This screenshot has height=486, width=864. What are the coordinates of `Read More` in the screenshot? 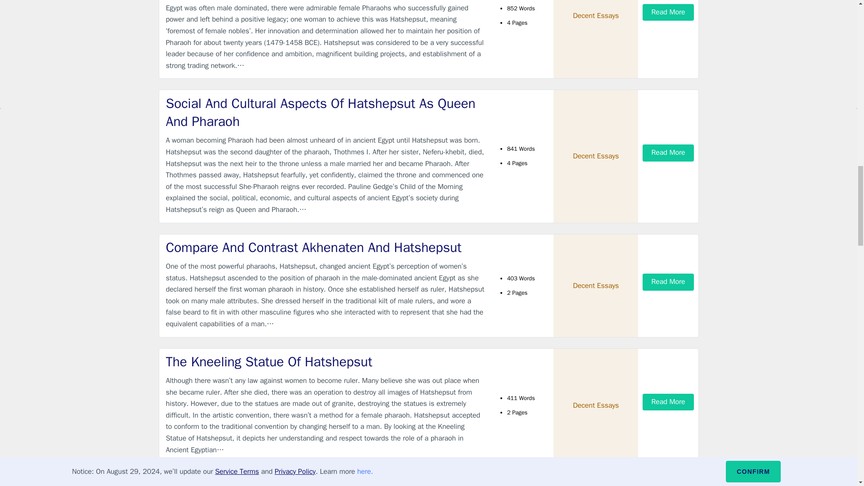 It's located at (668, 401).